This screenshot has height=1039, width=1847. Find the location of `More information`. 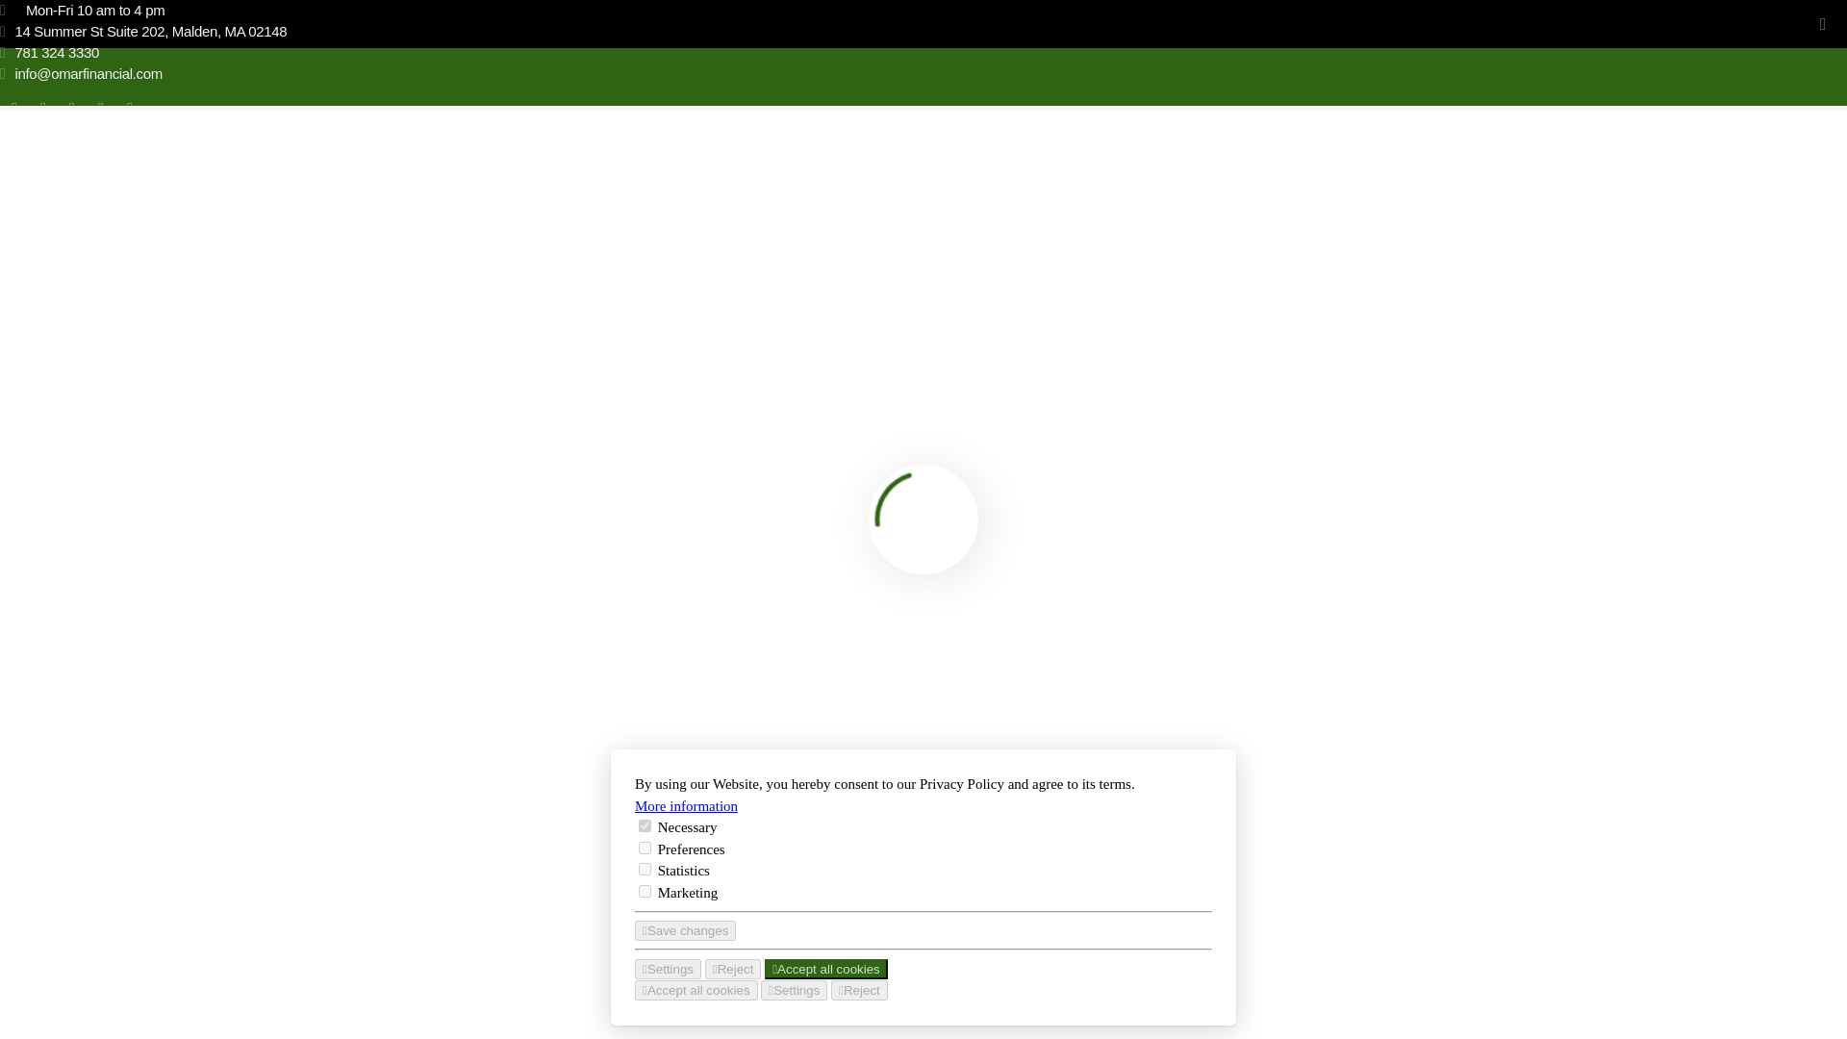

More information is located at coordinates (686, 735).